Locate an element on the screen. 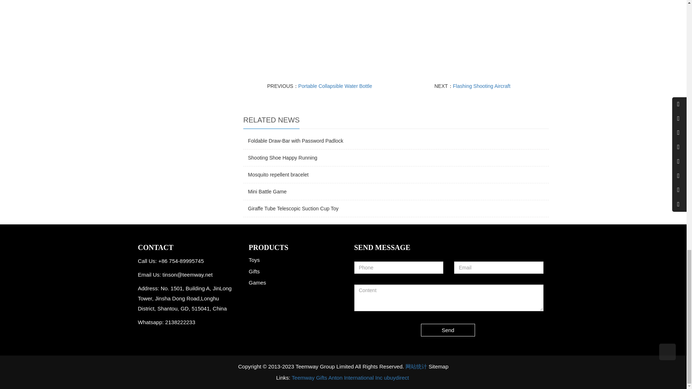 This screenshot has width=692, height=389. Portable Collapsible Water Bottle is located at coordinates (335, 86).